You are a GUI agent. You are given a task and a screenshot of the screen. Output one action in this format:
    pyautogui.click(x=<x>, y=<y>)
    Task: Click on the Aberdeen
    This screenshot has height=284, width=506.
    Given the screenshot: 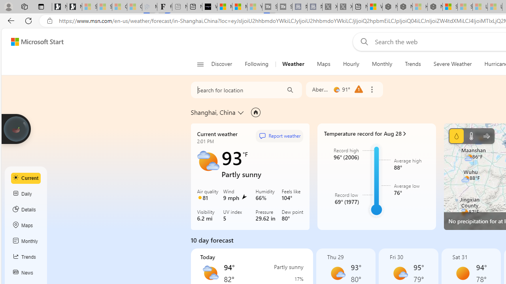 What is the action you would take?
    pyautogui.click(x=321, y=89)
    